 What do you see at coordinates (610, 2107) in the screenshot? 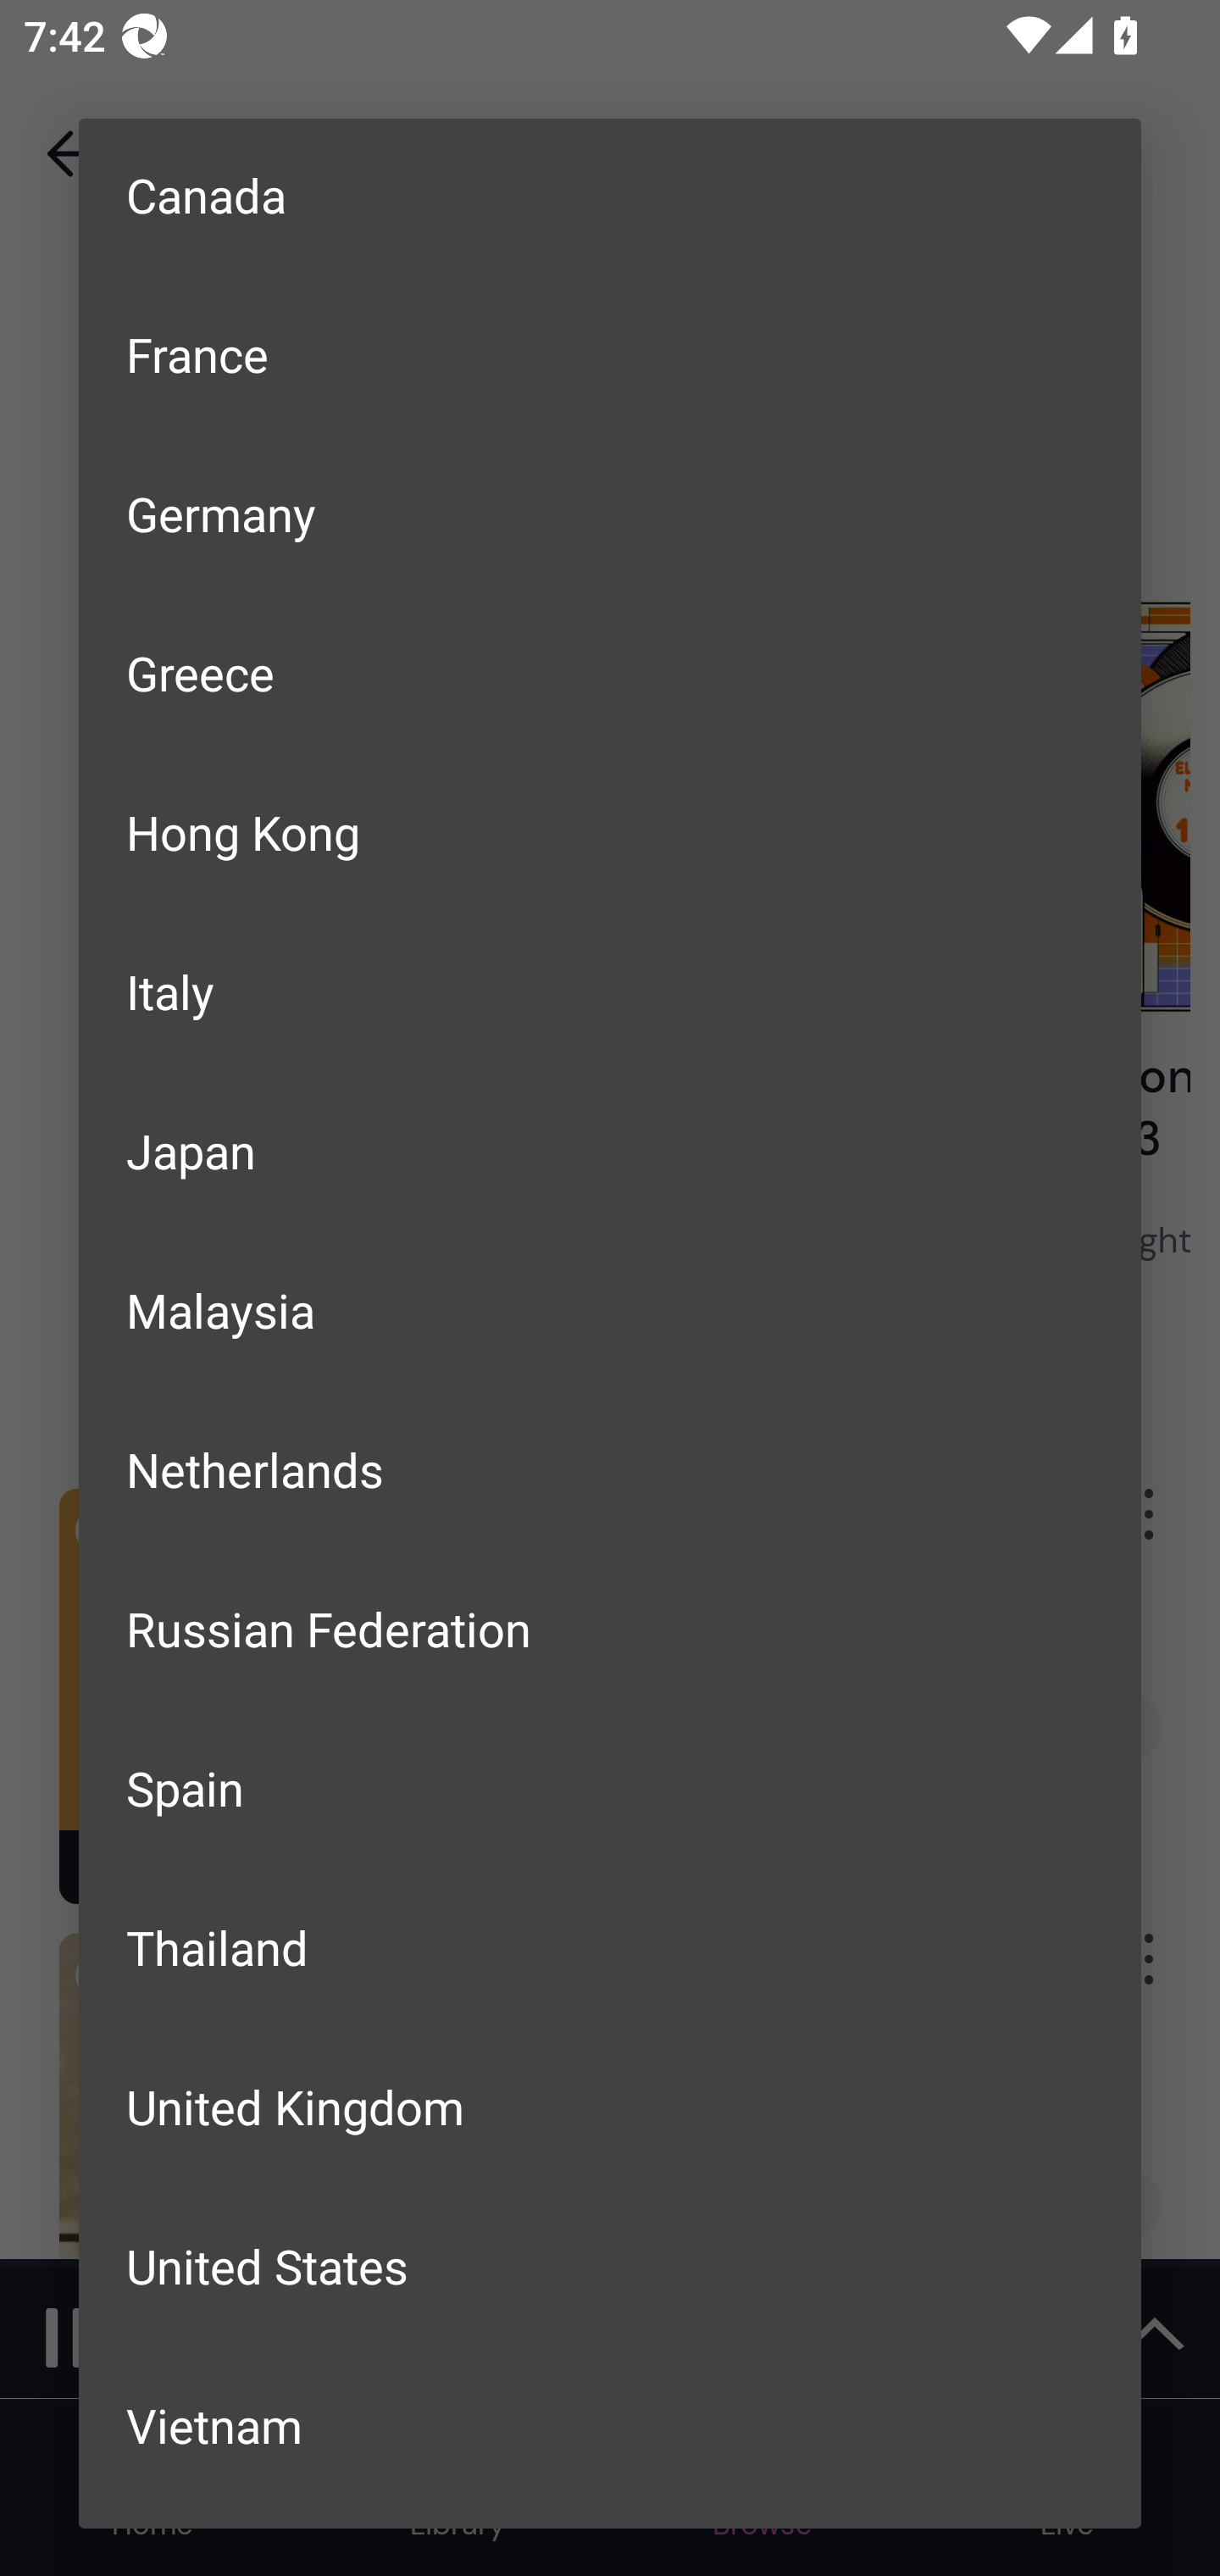
I see `United Kingdom` at bounding box center [610, 2107].